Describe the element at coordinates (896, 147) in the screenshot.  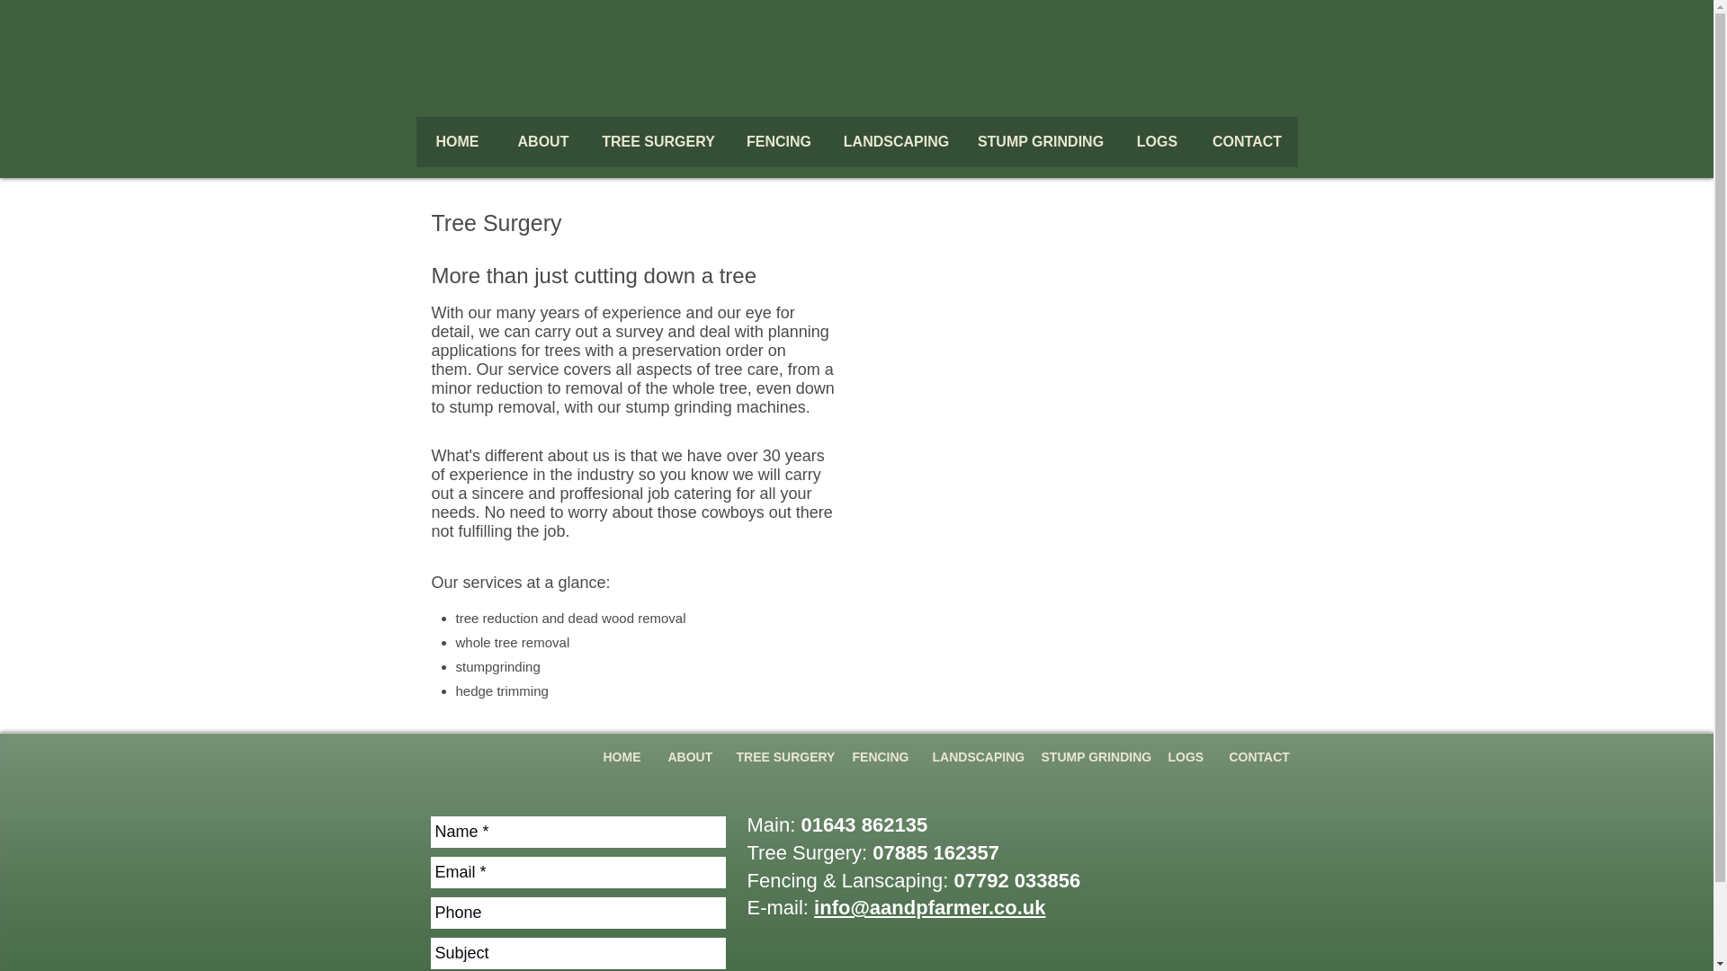
I see `LANDSCAPING` at that location.